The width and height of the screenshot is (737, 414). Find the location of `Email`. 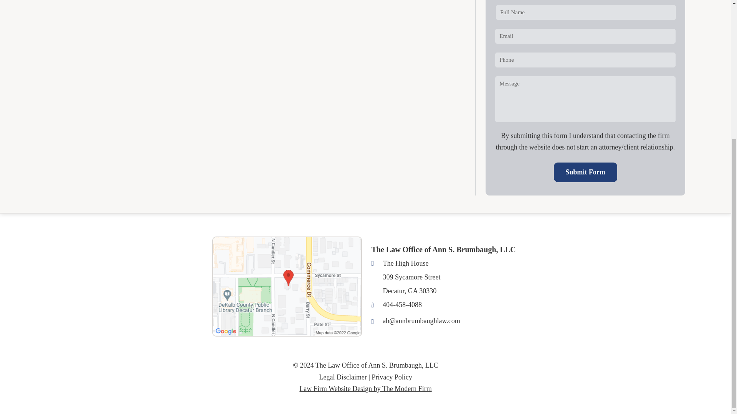

Email is located at coordinates (421, 320).